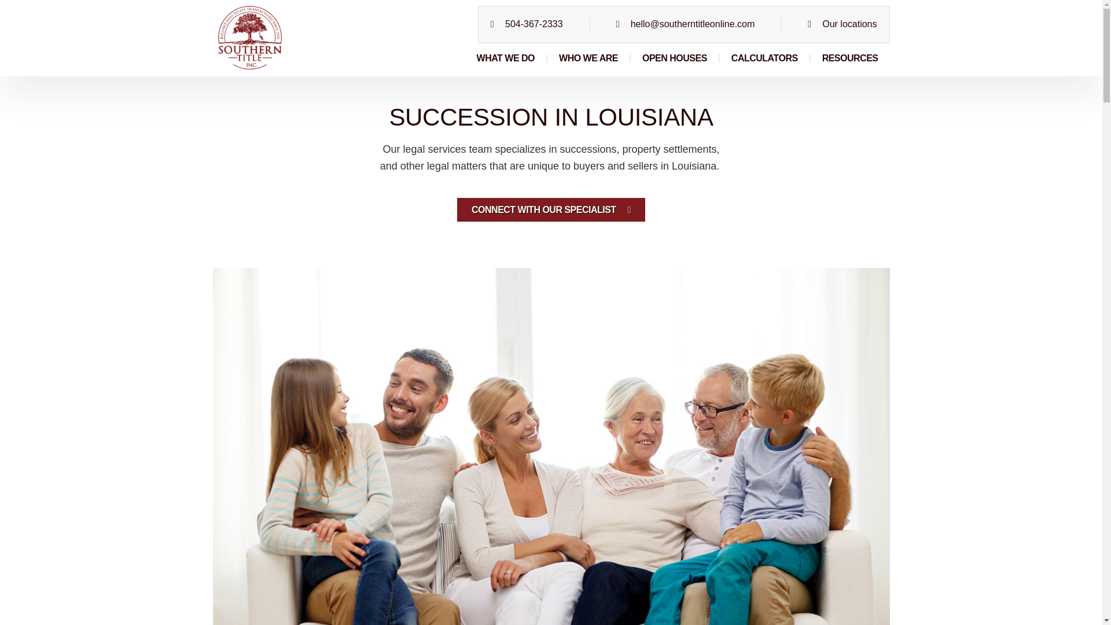  What do you see at coordinates (527, 24) in the screenshot?
I see `504-367-2333` at bounding box center [527, 24].